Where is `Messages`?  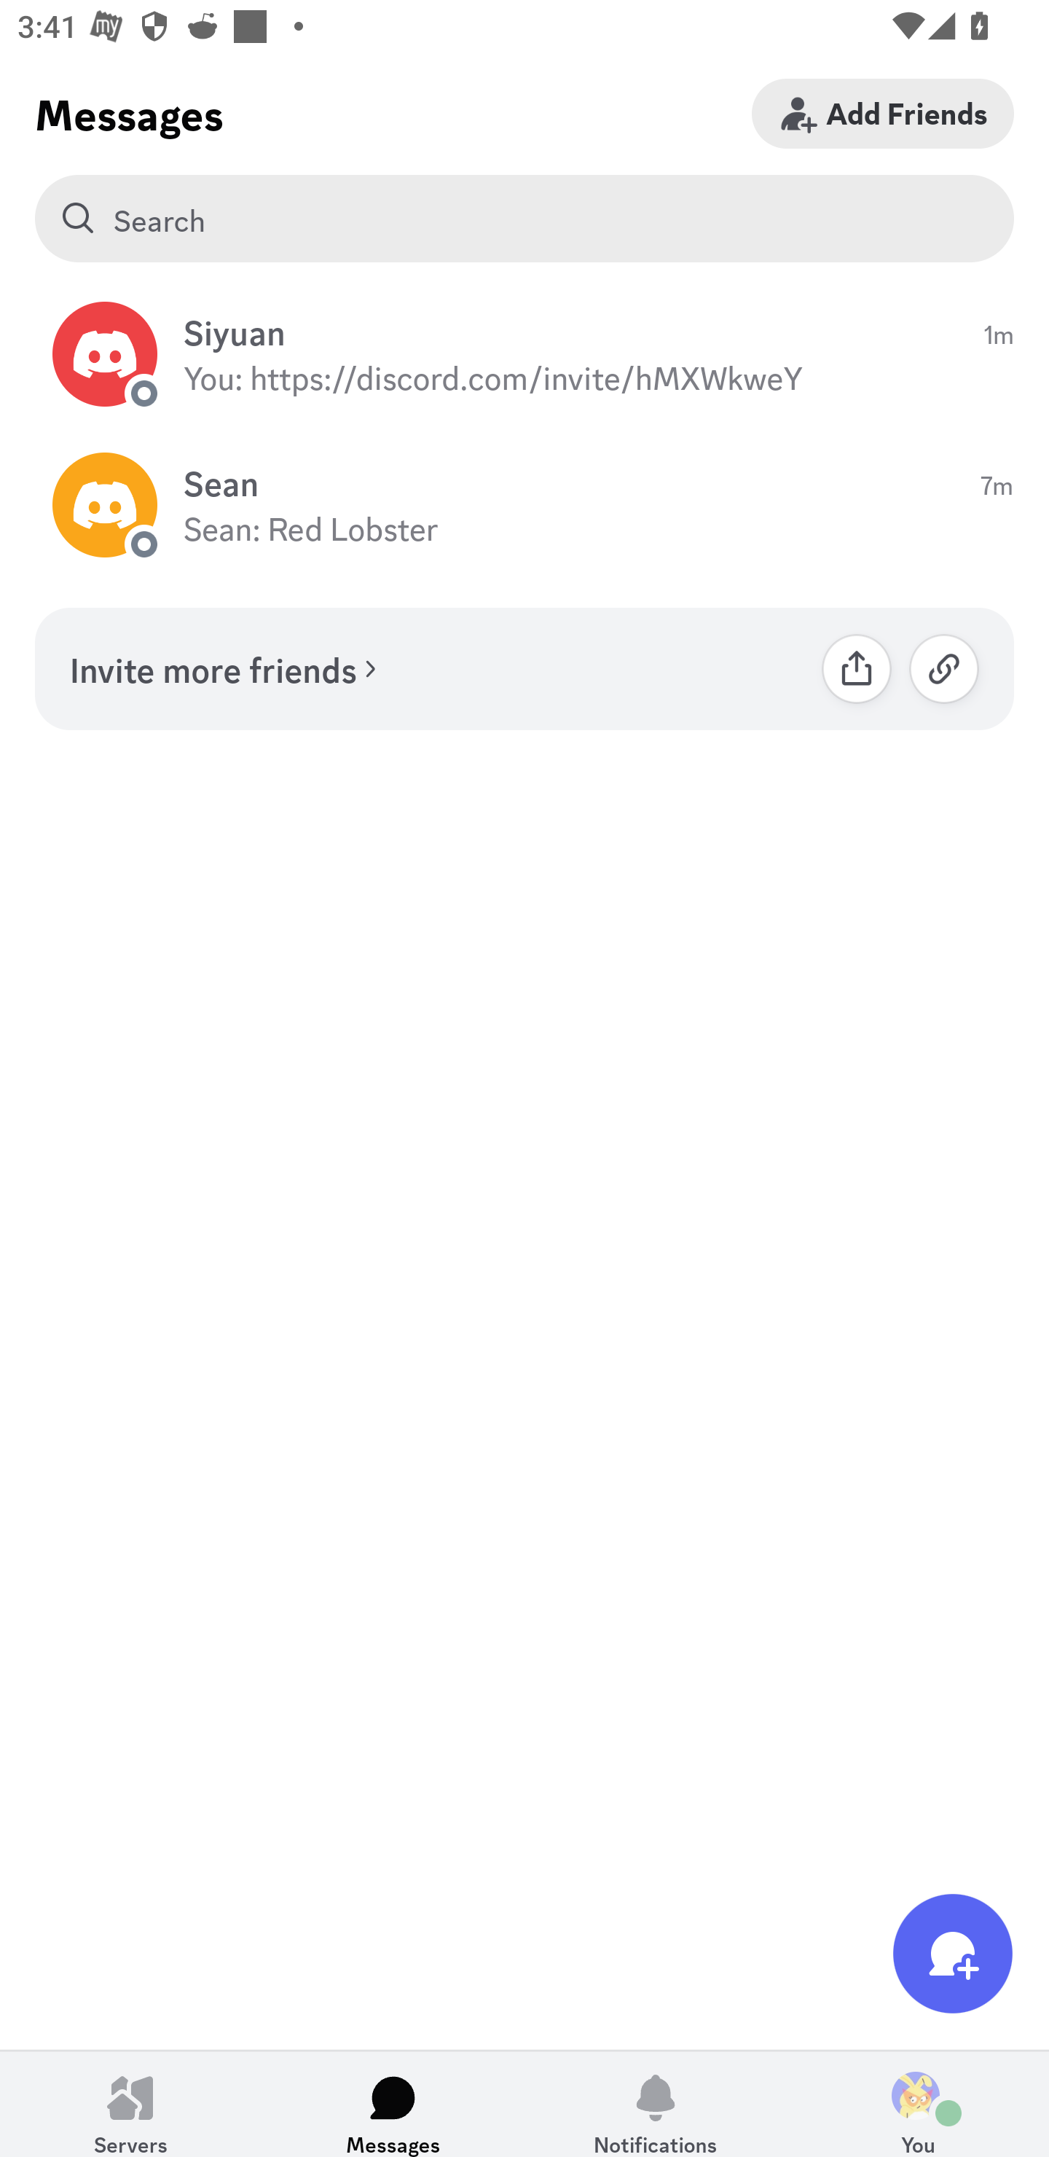 Messages is located at coordinates (393, 2104).